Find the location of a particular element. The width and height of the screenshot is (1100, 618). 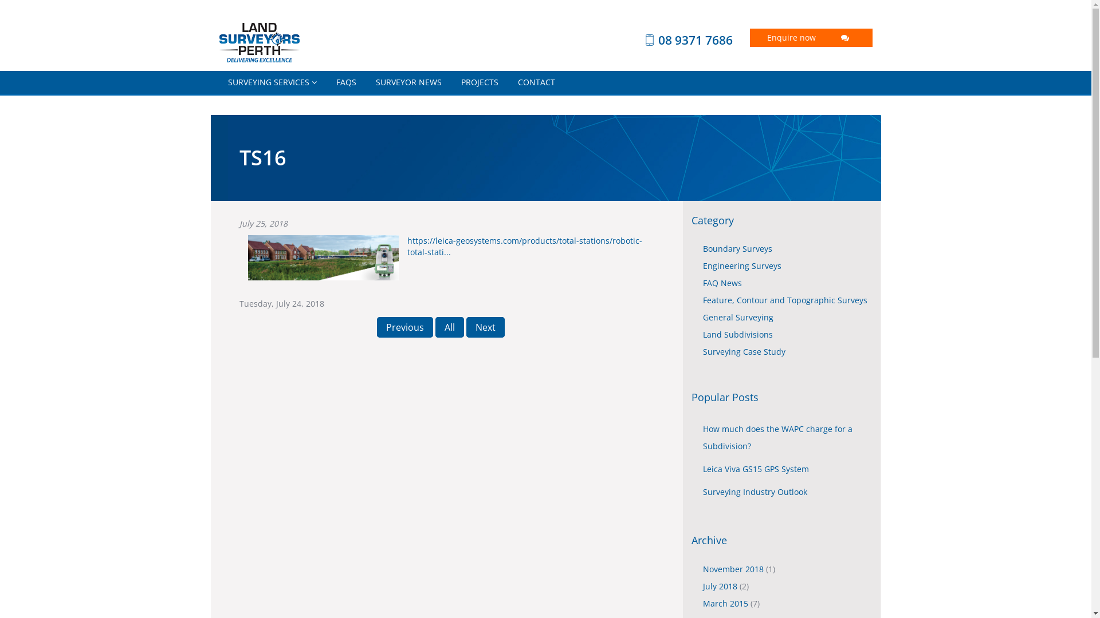

Enquire now is located at coordinates (811, 38).